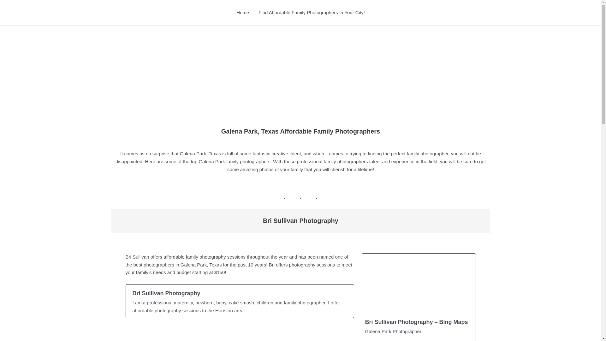 This screenshot has width=606, height=341. Describe the element at coordinates (193, 153) in the screenshot. I see `Galena Park` at that location.